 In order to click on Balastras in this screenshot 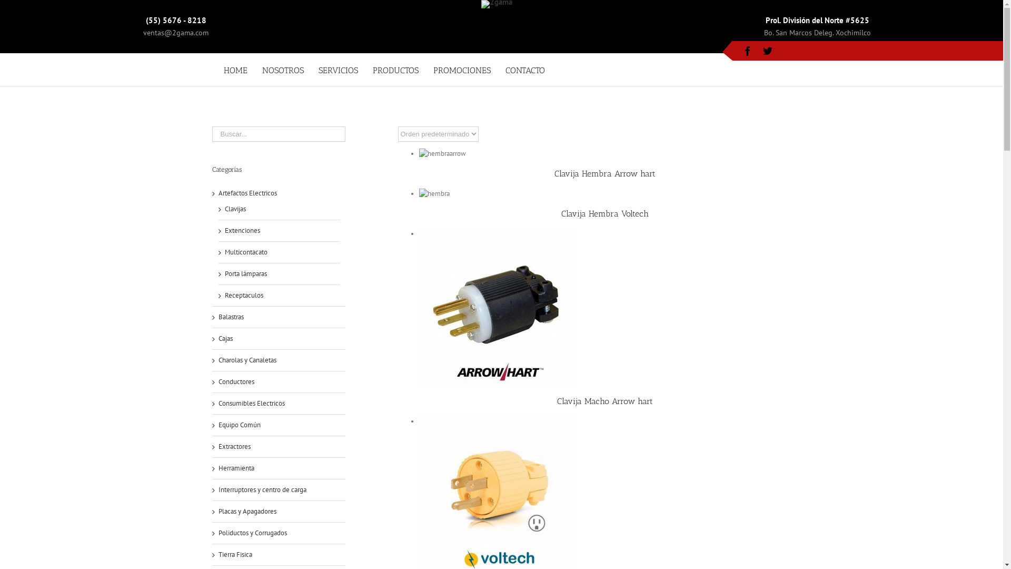, I will do `click(231, 317)`.